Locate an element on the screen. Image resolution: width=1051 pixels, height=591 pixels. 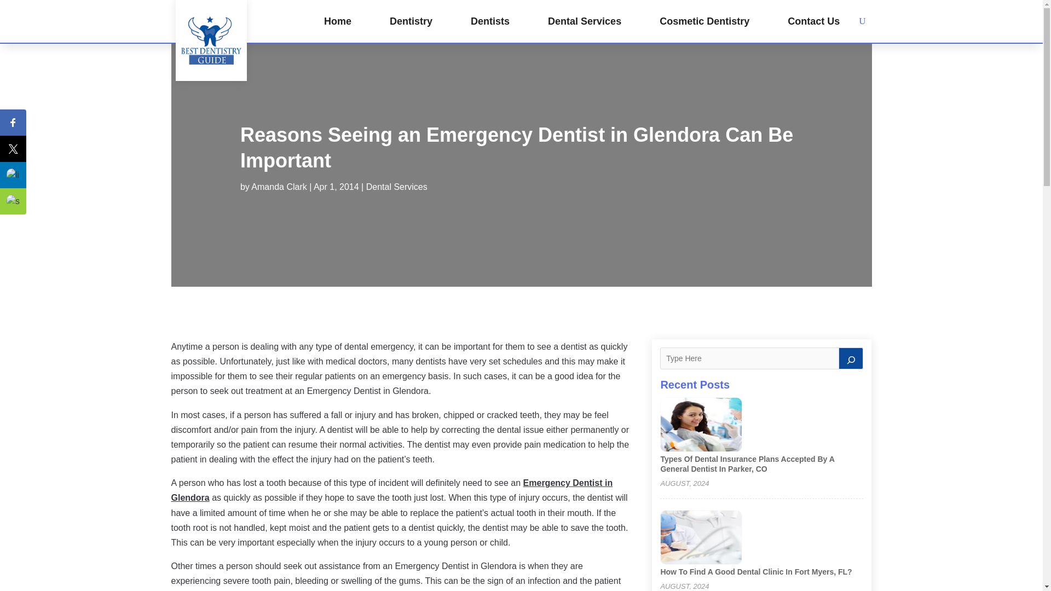
Dental Services is located at coordinates (584, 21).